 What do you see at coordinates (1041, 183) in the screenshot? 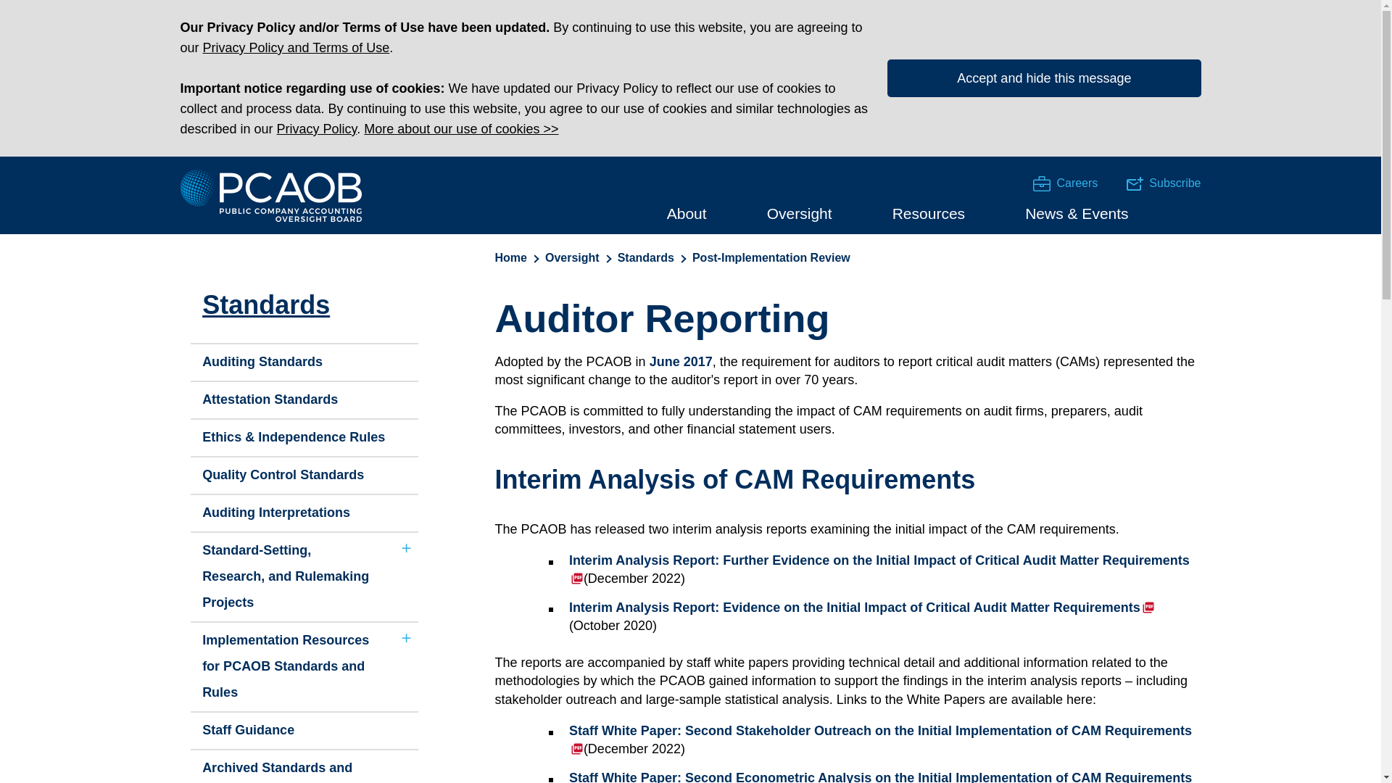
I see `Careers` at bounding box center [1041, 183].